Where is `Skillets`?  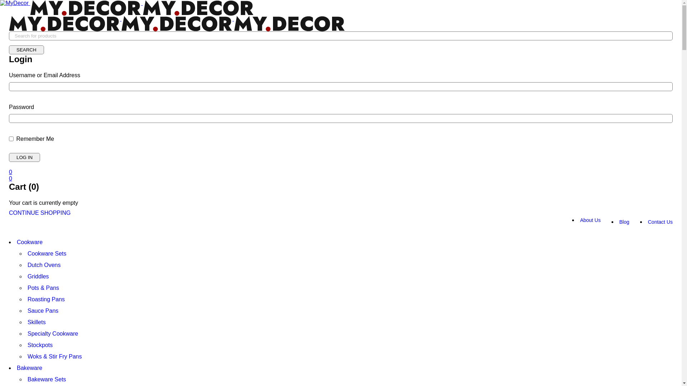
Skillets is located at coordinates (36, 322).